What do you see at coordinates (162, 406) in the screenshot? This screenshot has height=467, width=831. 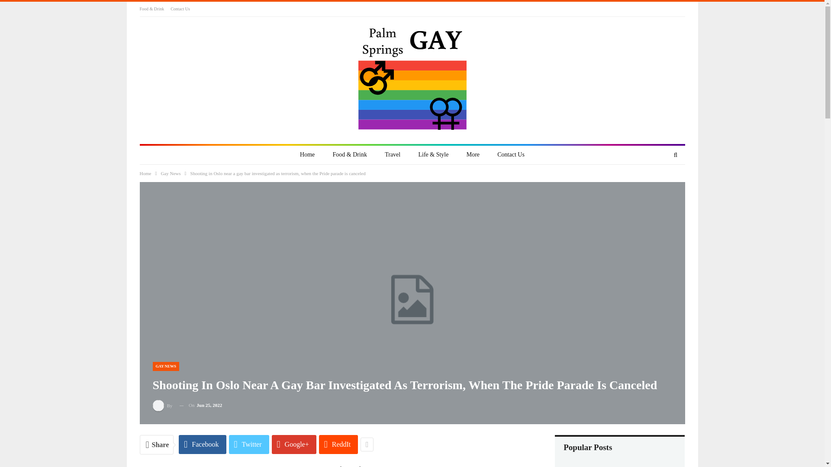 I see `Browse Author Articles` at bounding box center [162, 406].